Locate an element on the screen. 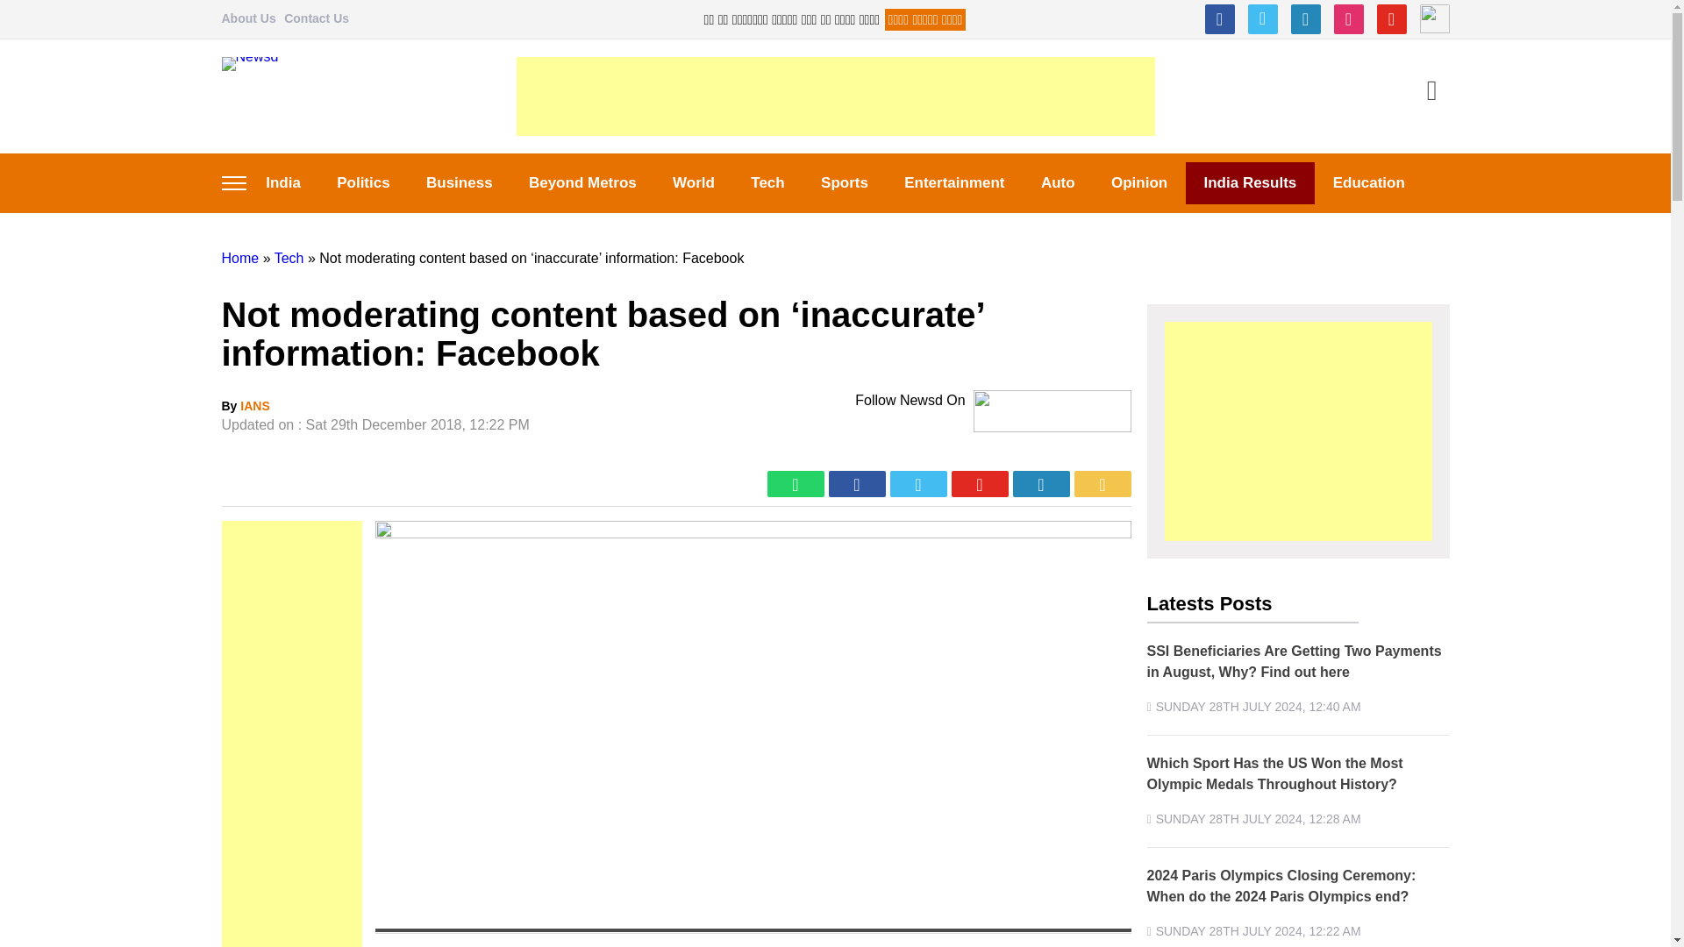  Sports is located at coordinates (844, 182).